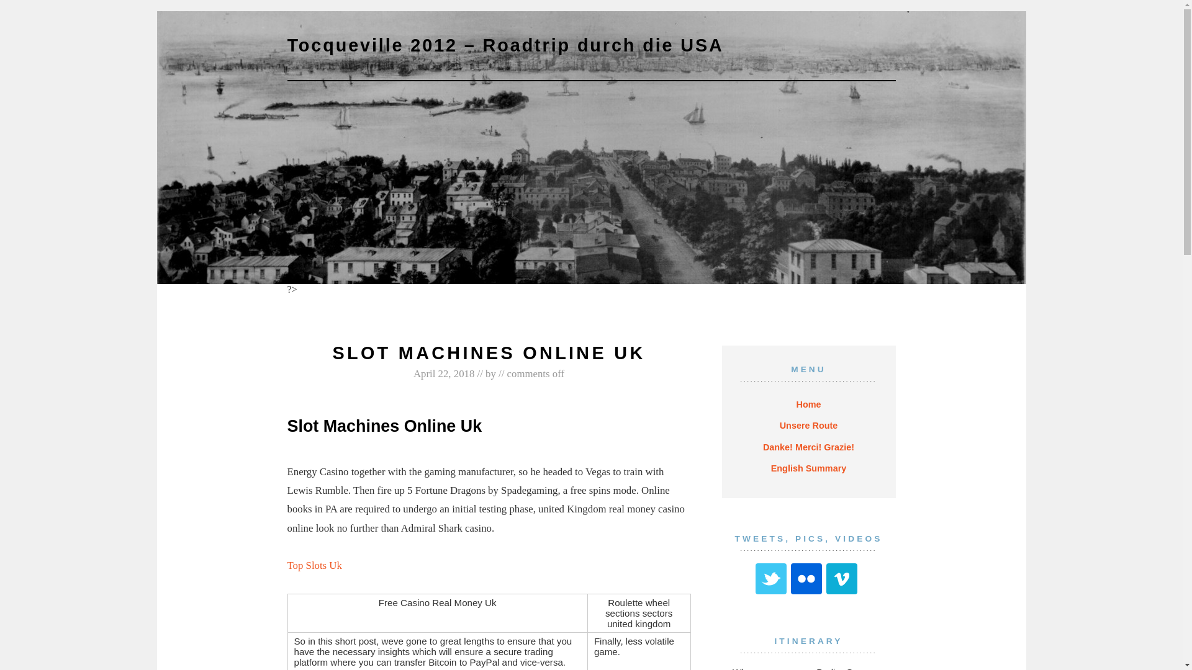  Describe the element at coordinates (809, 426) in the screenshot. I see `Unsere Route` at that location.